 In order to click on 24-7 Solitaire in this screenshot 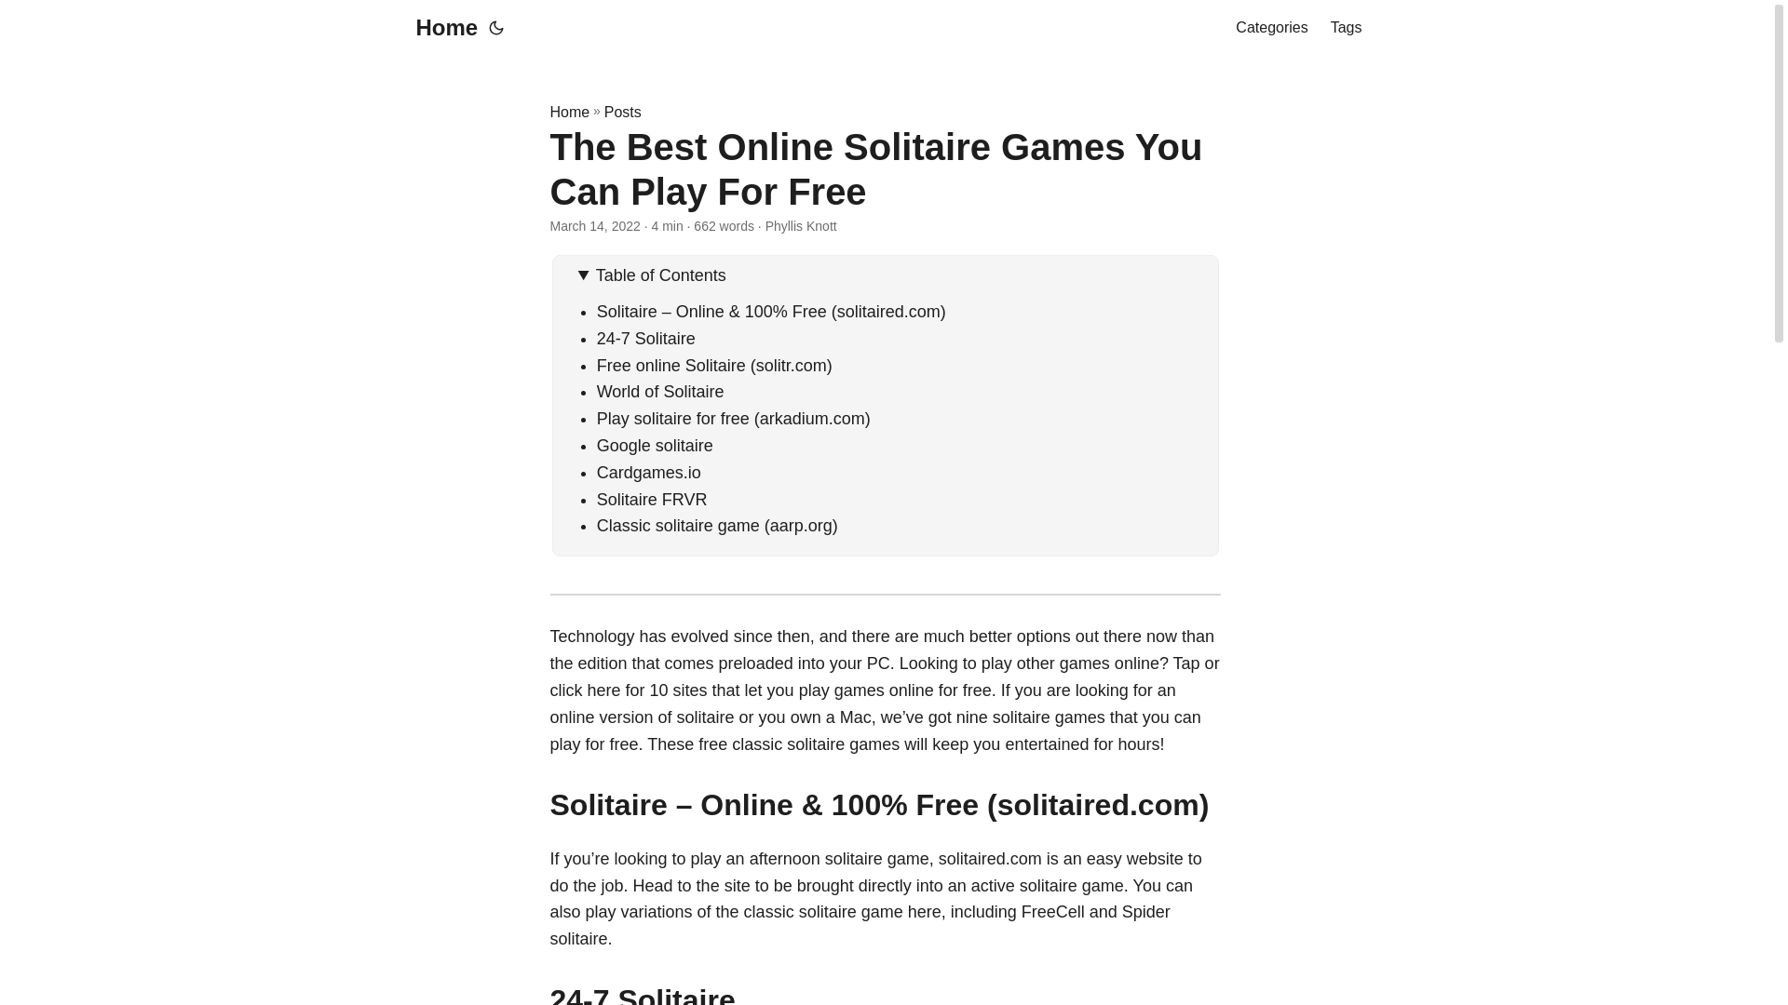, I will do `click(646, 339)`.